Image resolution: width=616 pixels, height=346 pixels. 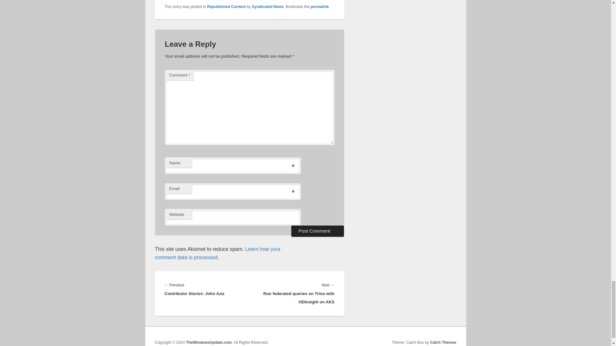 I want to click on Catch Themes, so click(x=443, y=342).